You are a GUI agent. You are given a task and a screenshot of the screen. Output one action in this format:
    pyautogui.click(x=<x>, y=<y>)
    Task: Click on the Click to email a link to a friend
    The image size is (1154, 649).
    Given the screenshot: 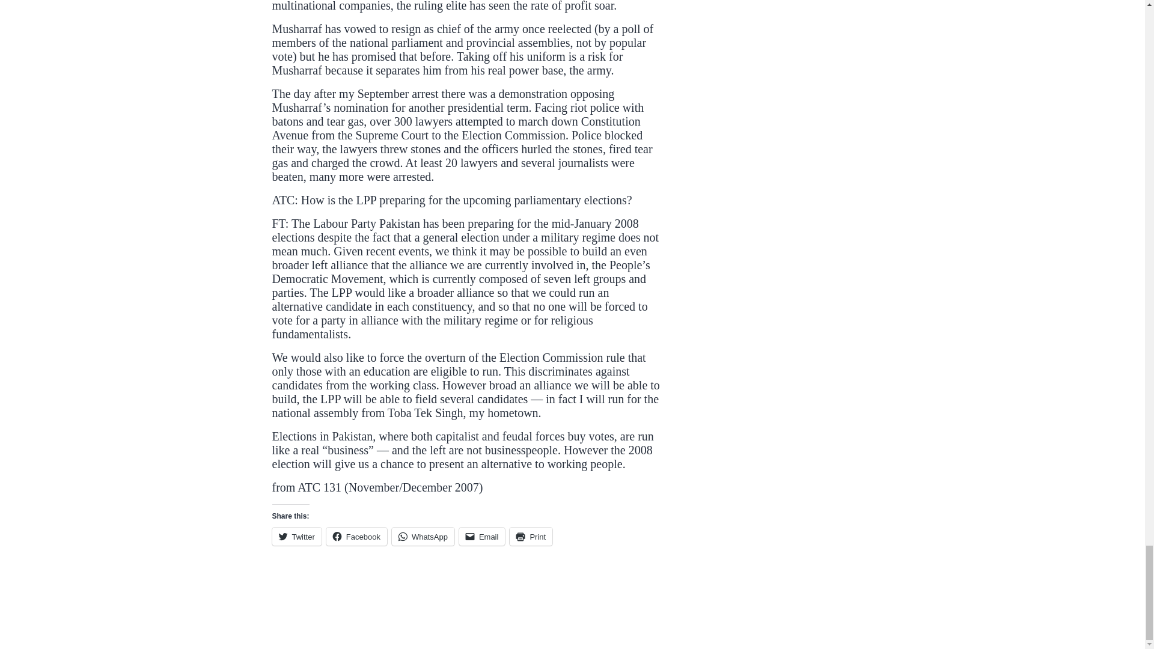 What is the action you would take?
    pyautogui.click(x=482, y=537)
    